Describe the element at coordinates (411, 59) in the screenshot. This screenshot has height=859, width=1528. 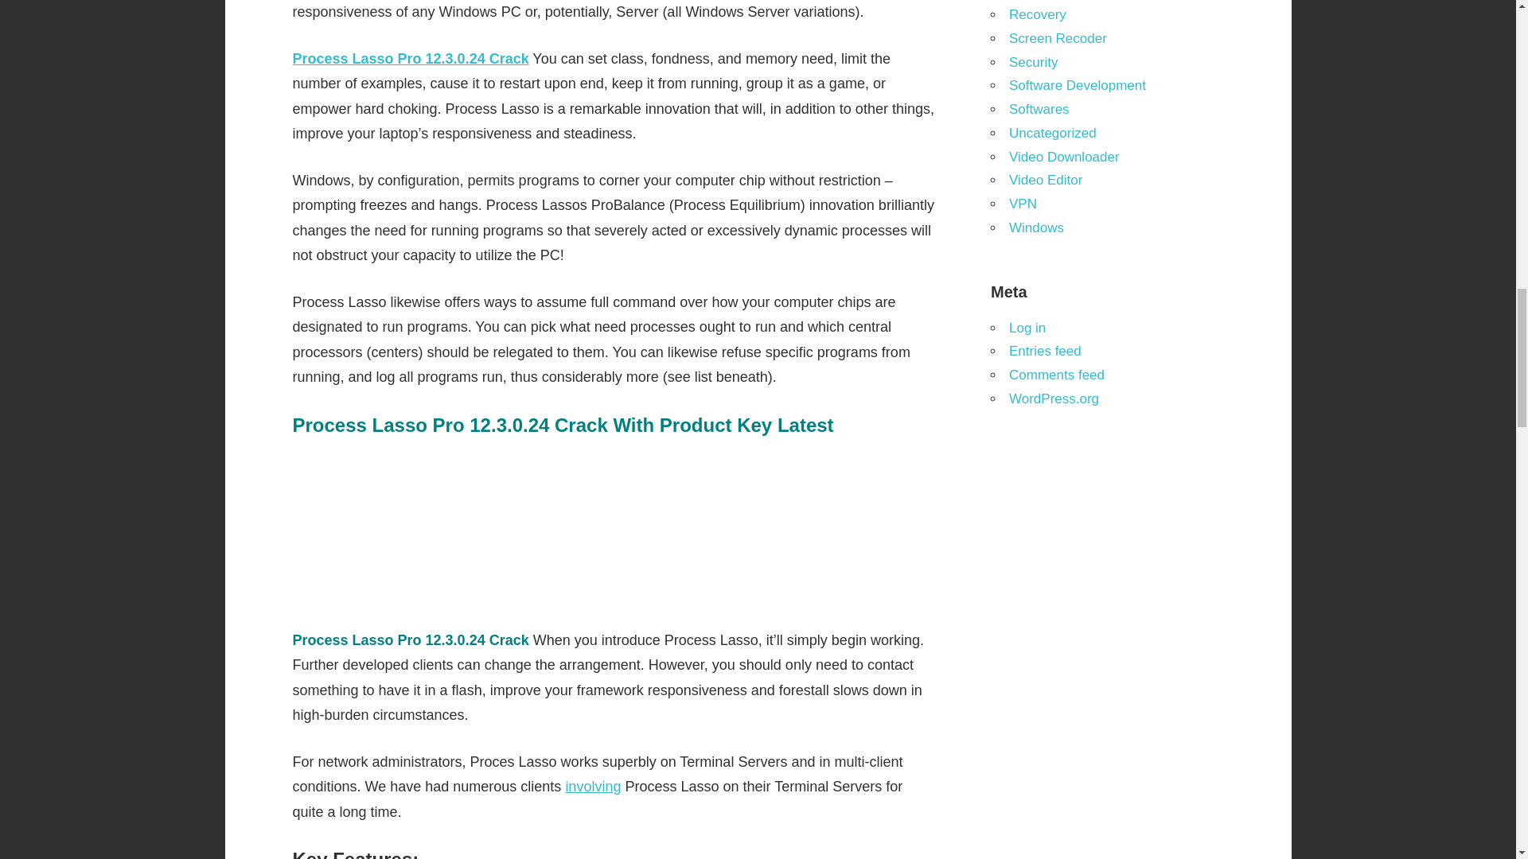
I see `Process Lasso Pro 12.3.0.24 Crack` at that location.